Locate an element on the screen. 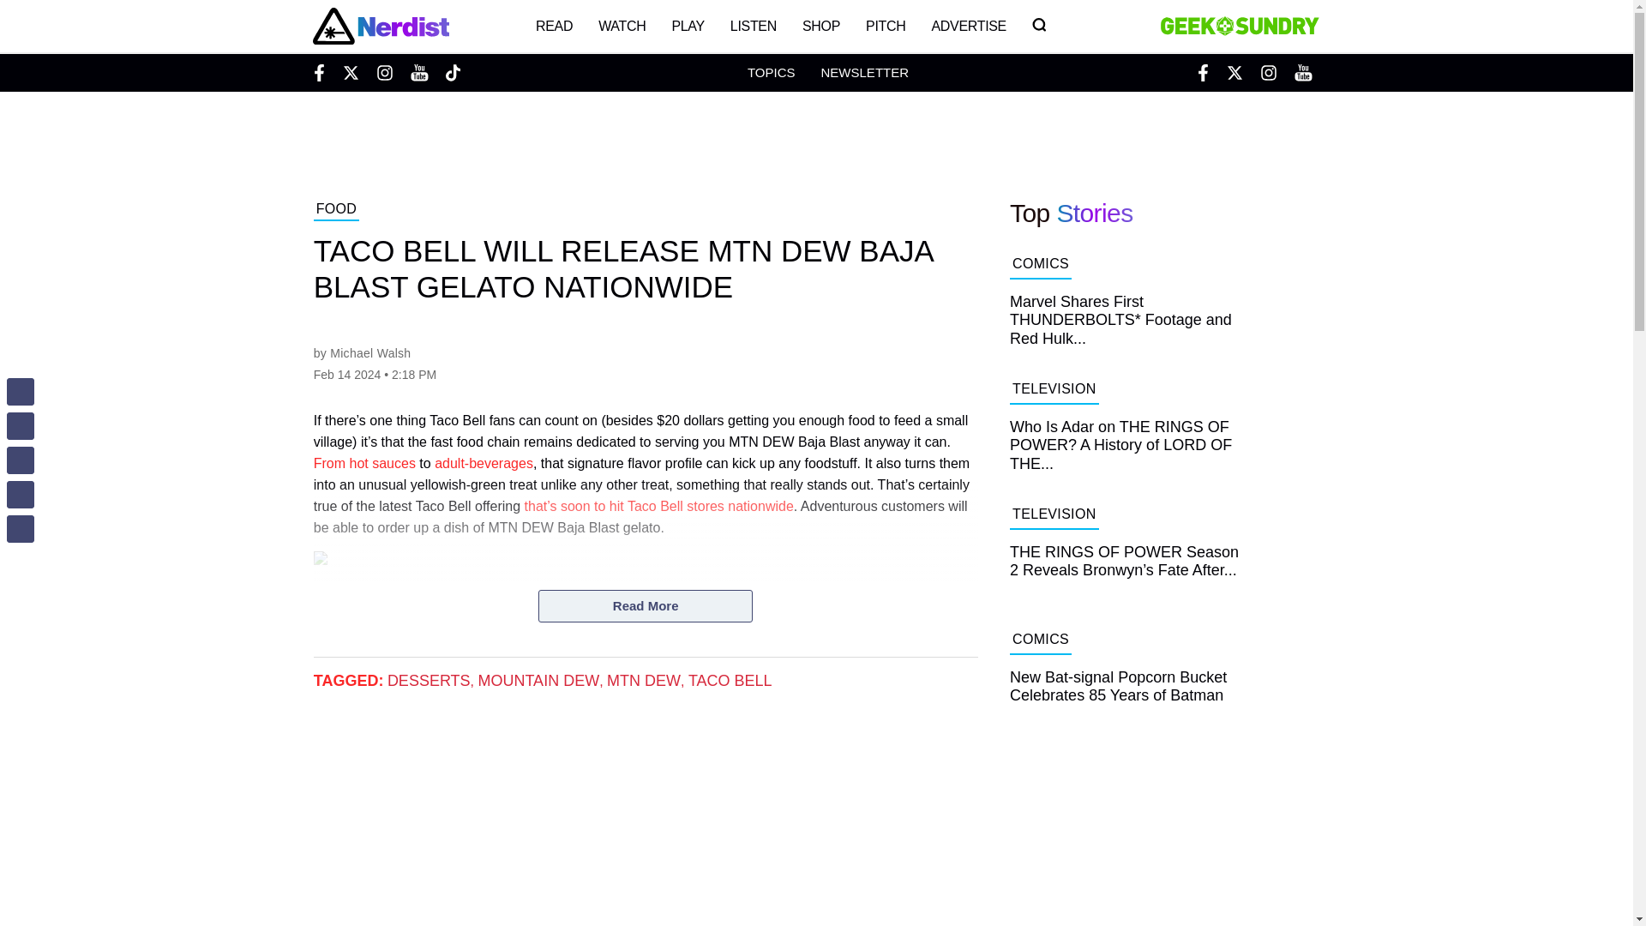  Twitter Nerdist is located at coordinates (350, 72).